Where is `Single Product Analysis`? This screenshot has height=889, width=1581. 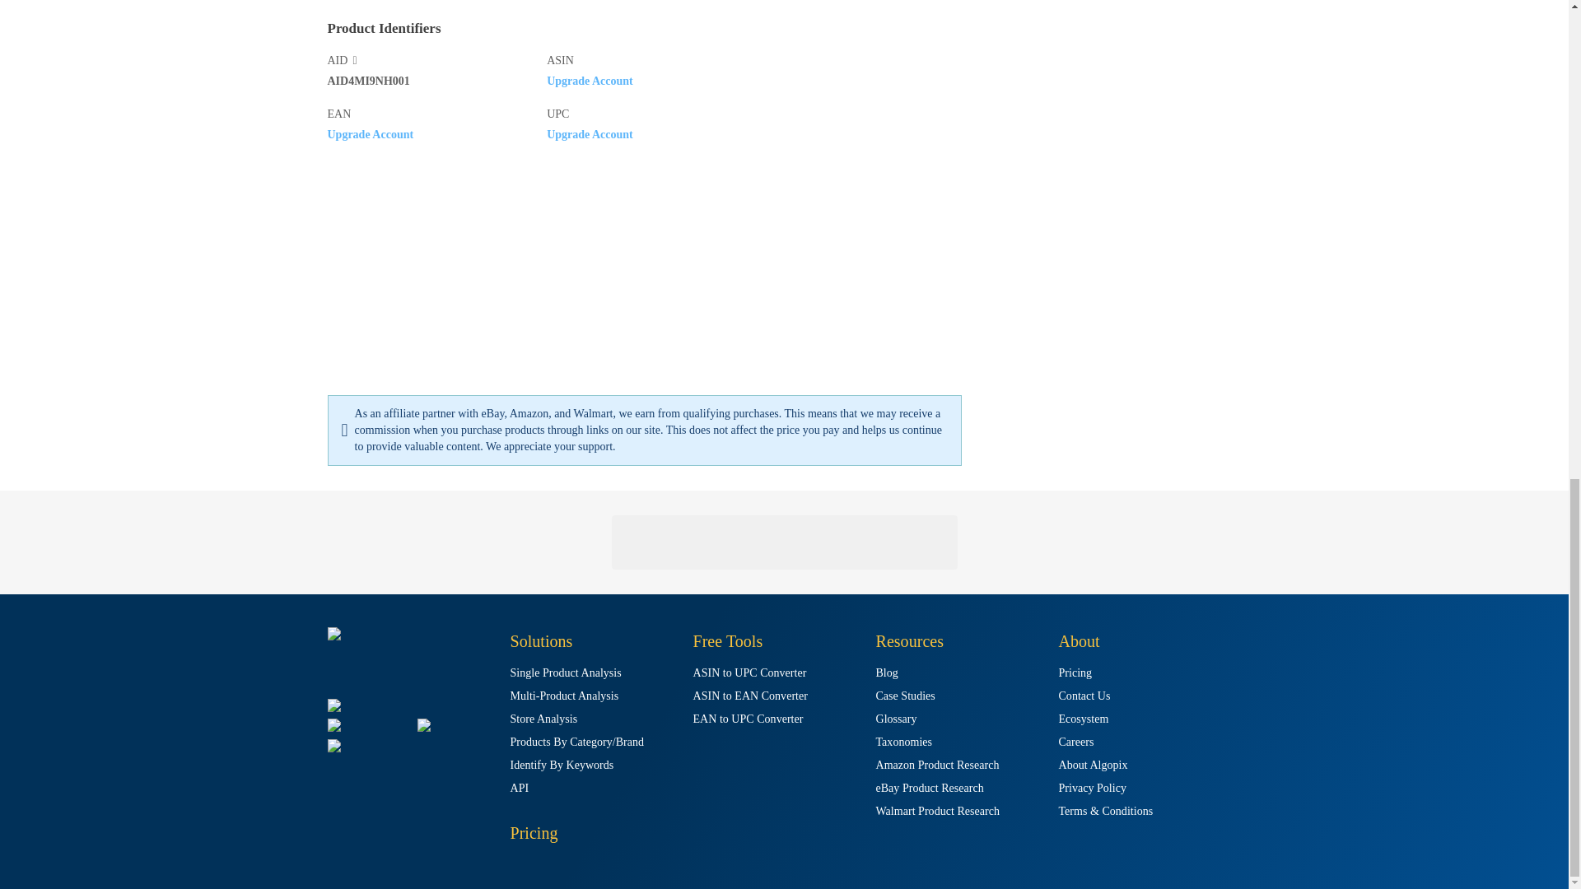
Single Product Analysis is located at coordinates (566, 673).